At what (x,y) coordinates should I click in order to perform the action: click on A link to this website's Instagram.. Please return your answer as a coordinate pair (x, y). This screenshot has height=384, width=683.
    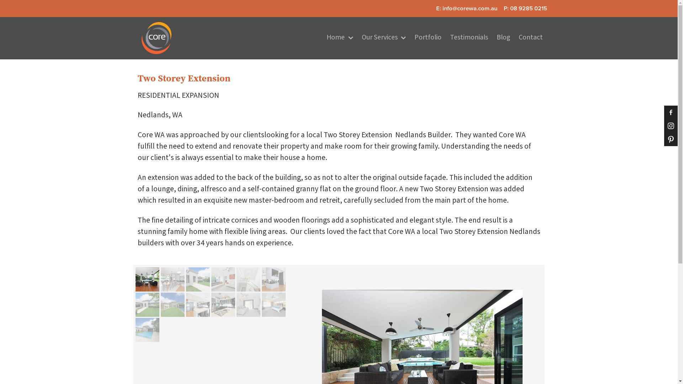
    Looking at the image, I should click on (671, 126).